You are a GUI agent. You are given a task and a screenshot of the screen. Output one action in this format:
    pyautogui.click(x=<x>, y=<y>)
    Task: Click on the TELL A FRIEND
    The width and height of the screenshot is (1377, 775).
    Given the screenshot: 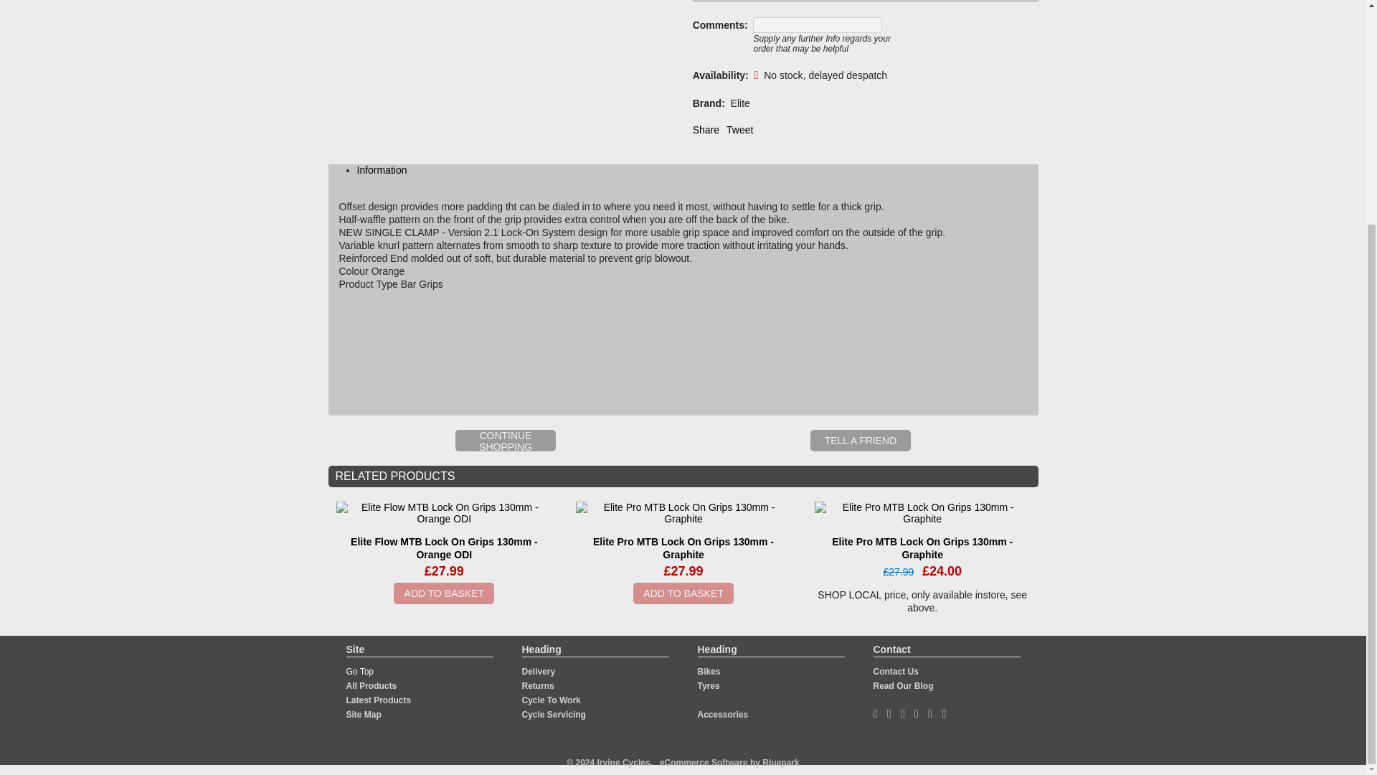 What is the action you would take?
    pyautogui.click(x=861, y=441)
    